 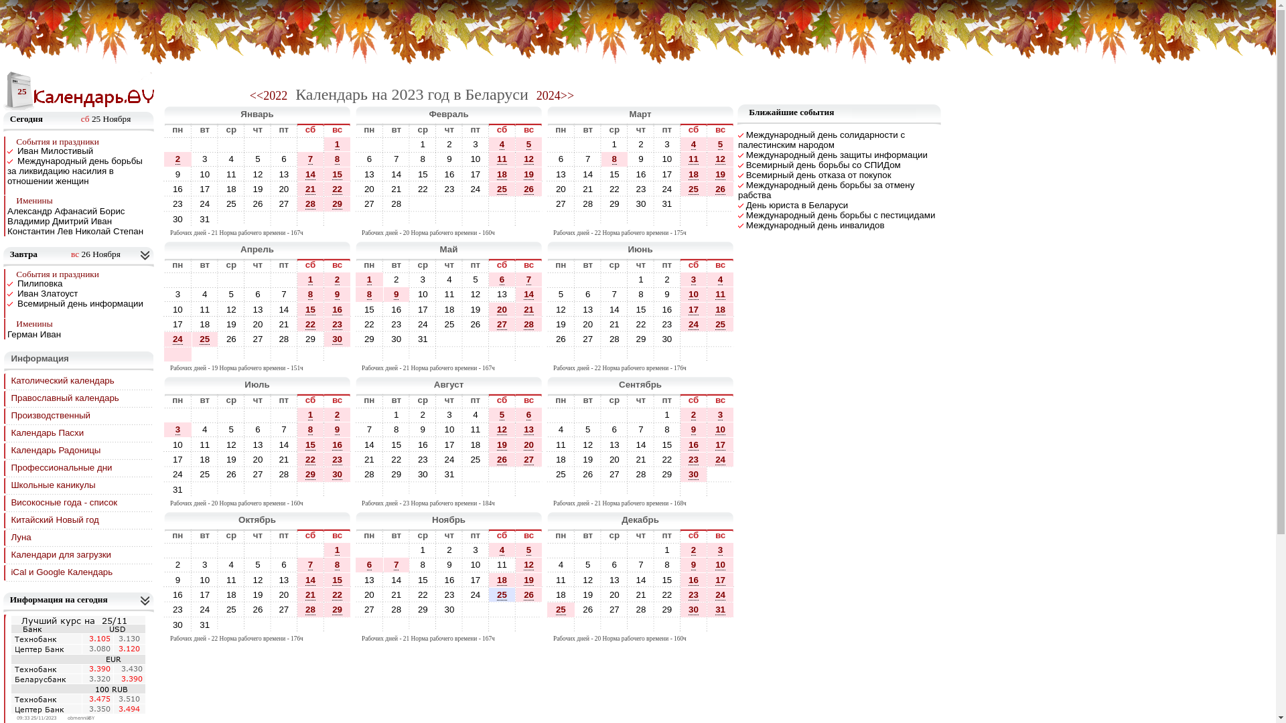 What do you see at coordinates (370, 204) in the screenshot?
I see `27` at bounding box center [370, 204].